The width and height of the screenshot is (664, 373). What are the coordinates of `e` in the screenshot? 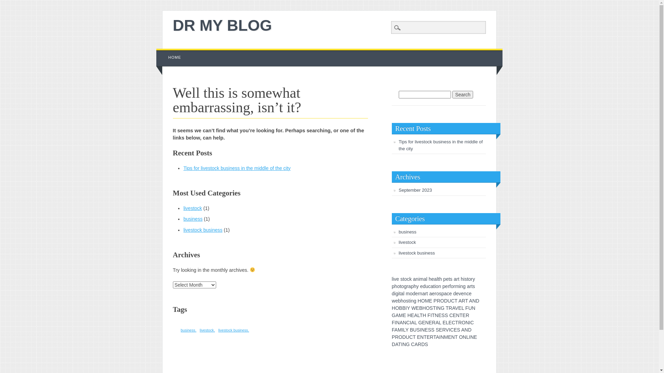 It's located at (462, 294).